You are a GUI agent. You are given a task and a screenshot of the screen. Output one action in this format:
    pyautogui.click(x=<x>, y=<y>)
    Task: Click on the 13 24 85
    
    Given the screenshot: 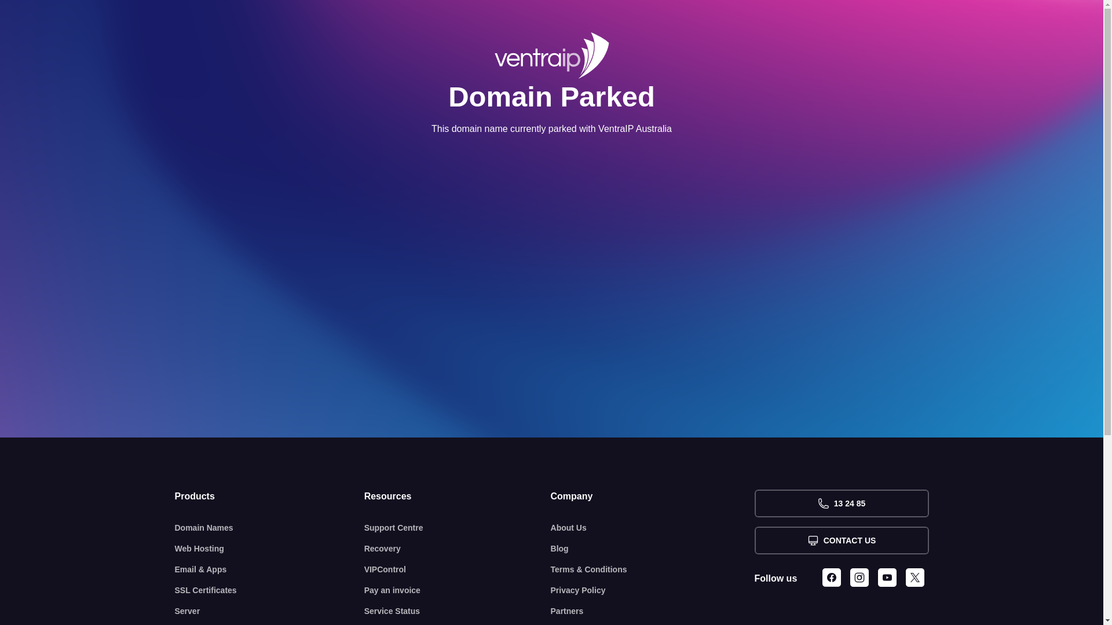 What is the action you would take?
    pyautogui.click(x=841, y=503)
    